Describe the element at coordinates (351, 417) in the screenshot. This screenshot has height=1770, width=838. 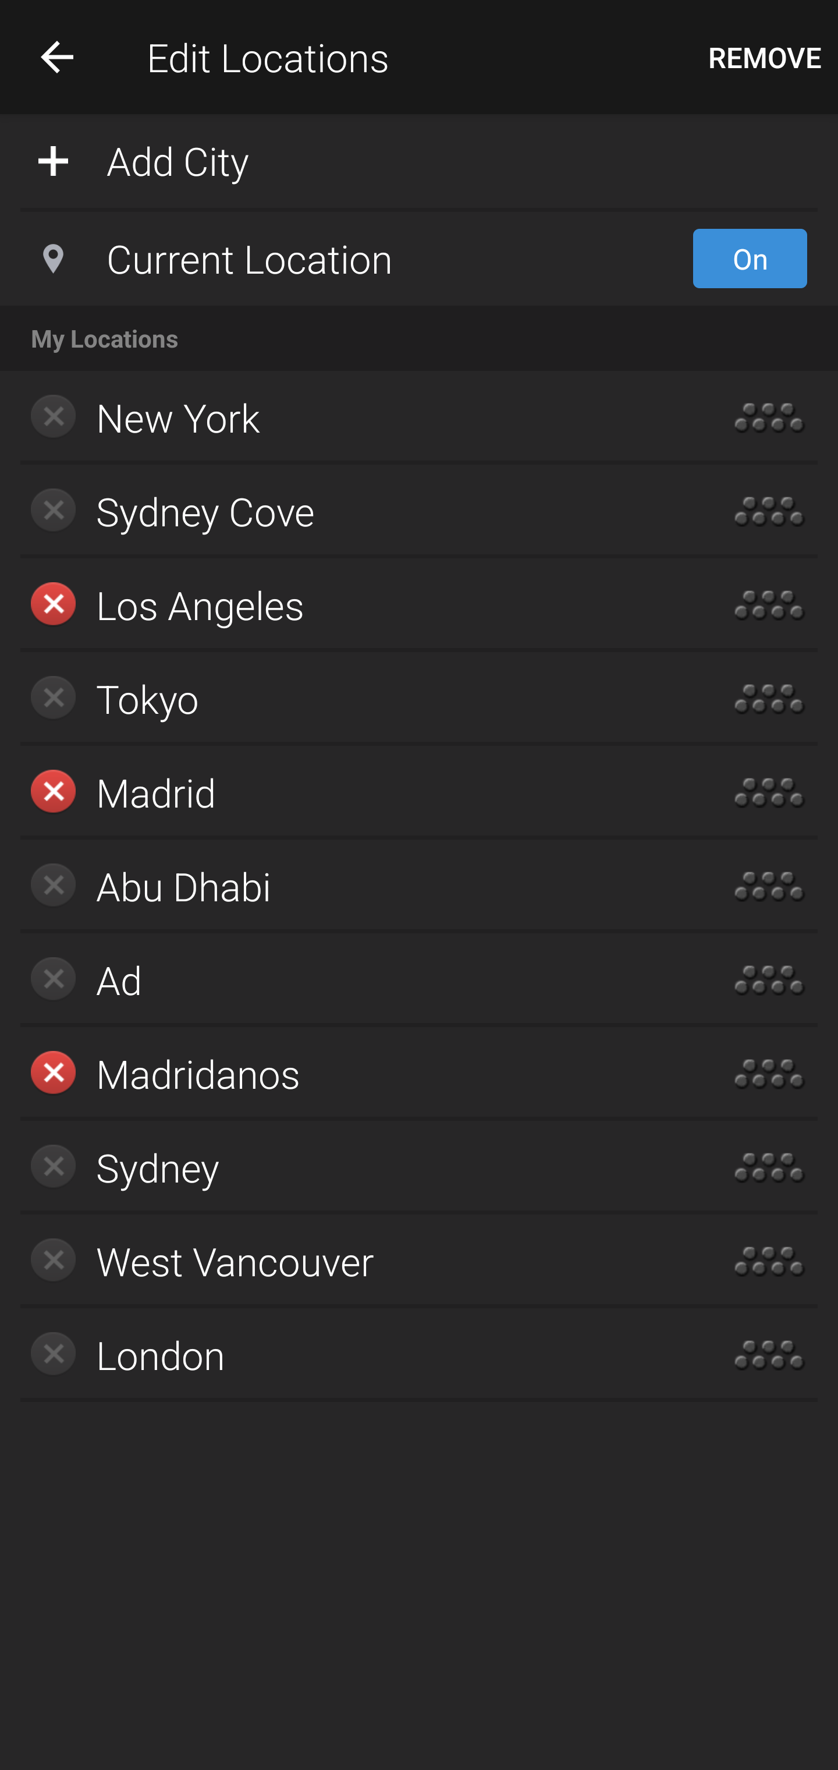
I see `Delete: New York New York` at that location.